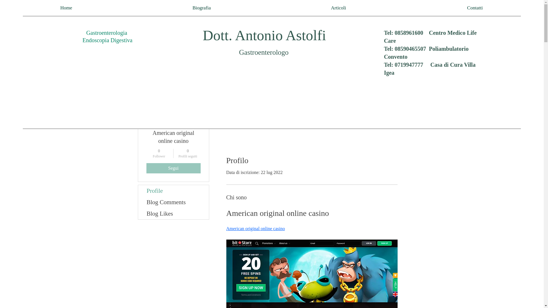 The width and height of the screenshot is (548, 308). I want to click on Biografia, so click(202, 8).